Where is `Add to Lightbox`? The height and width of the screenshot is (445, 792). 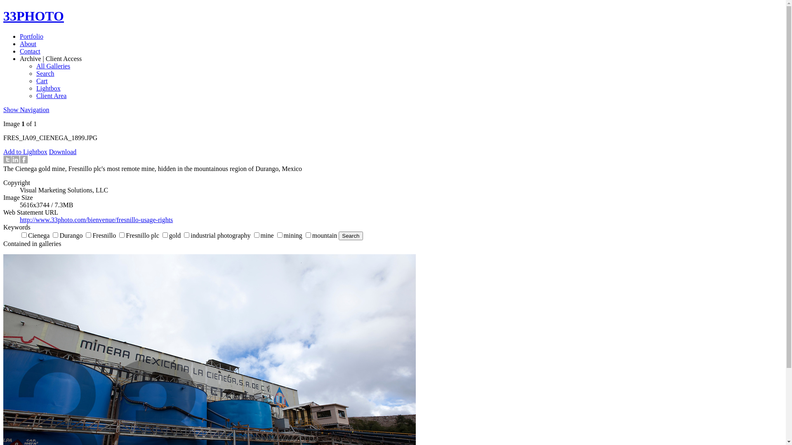 Add to Lightbox is located at coordinates (26, 152).